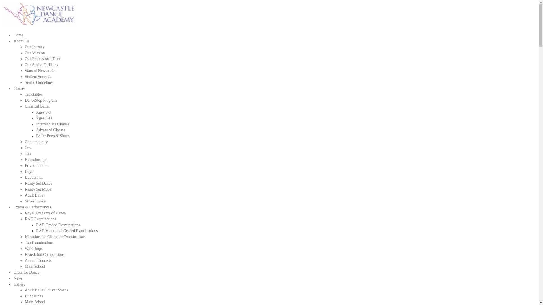 The width and height of the screenshot is (543, 305). Describe the element at coordinates (44, 112) in the screenshot. I see `Ages 5-8` at that location.